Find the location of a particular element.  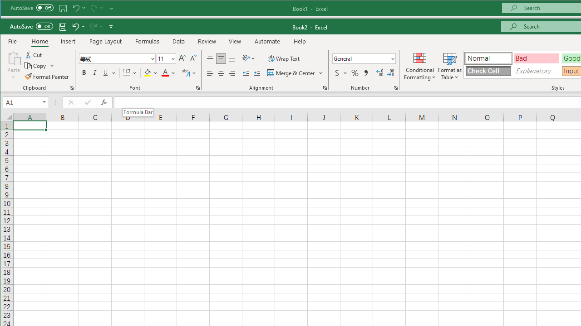

Font Color RGB(255, 0, 0) is located at coordinates (165, 72).